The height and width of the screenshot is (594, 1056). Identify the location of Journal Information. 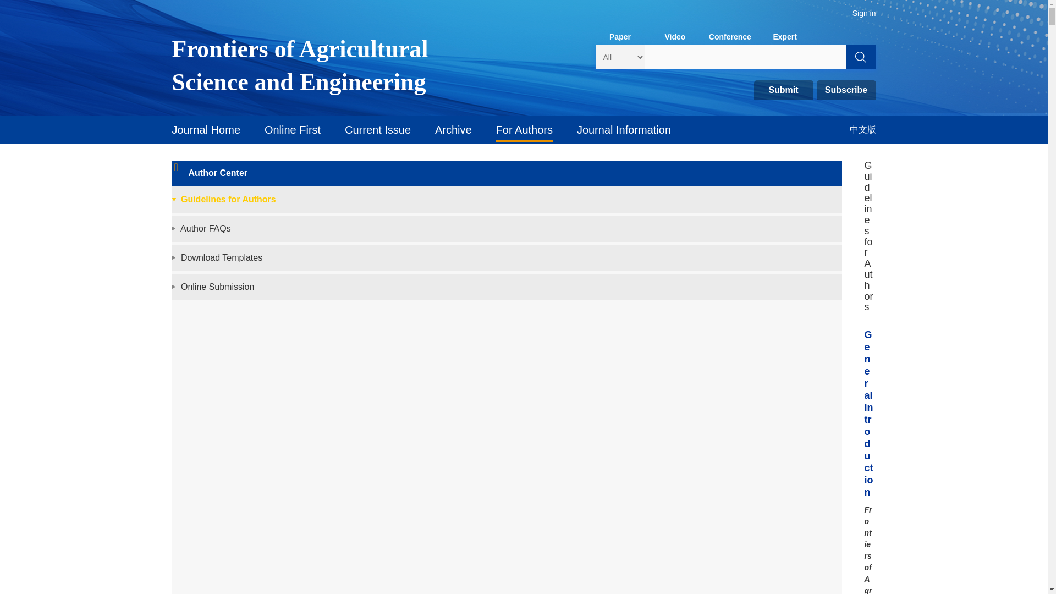
(624, 130).